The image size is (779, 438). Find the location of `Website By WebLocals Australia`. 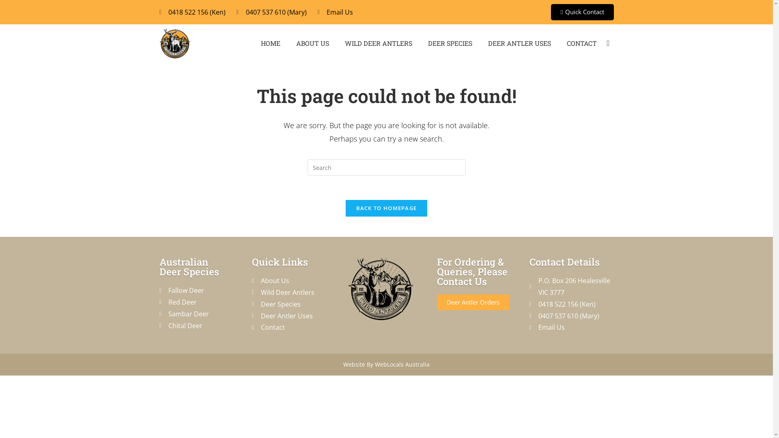

Website By WebLocals Australia is located at coordinates (386, 364).